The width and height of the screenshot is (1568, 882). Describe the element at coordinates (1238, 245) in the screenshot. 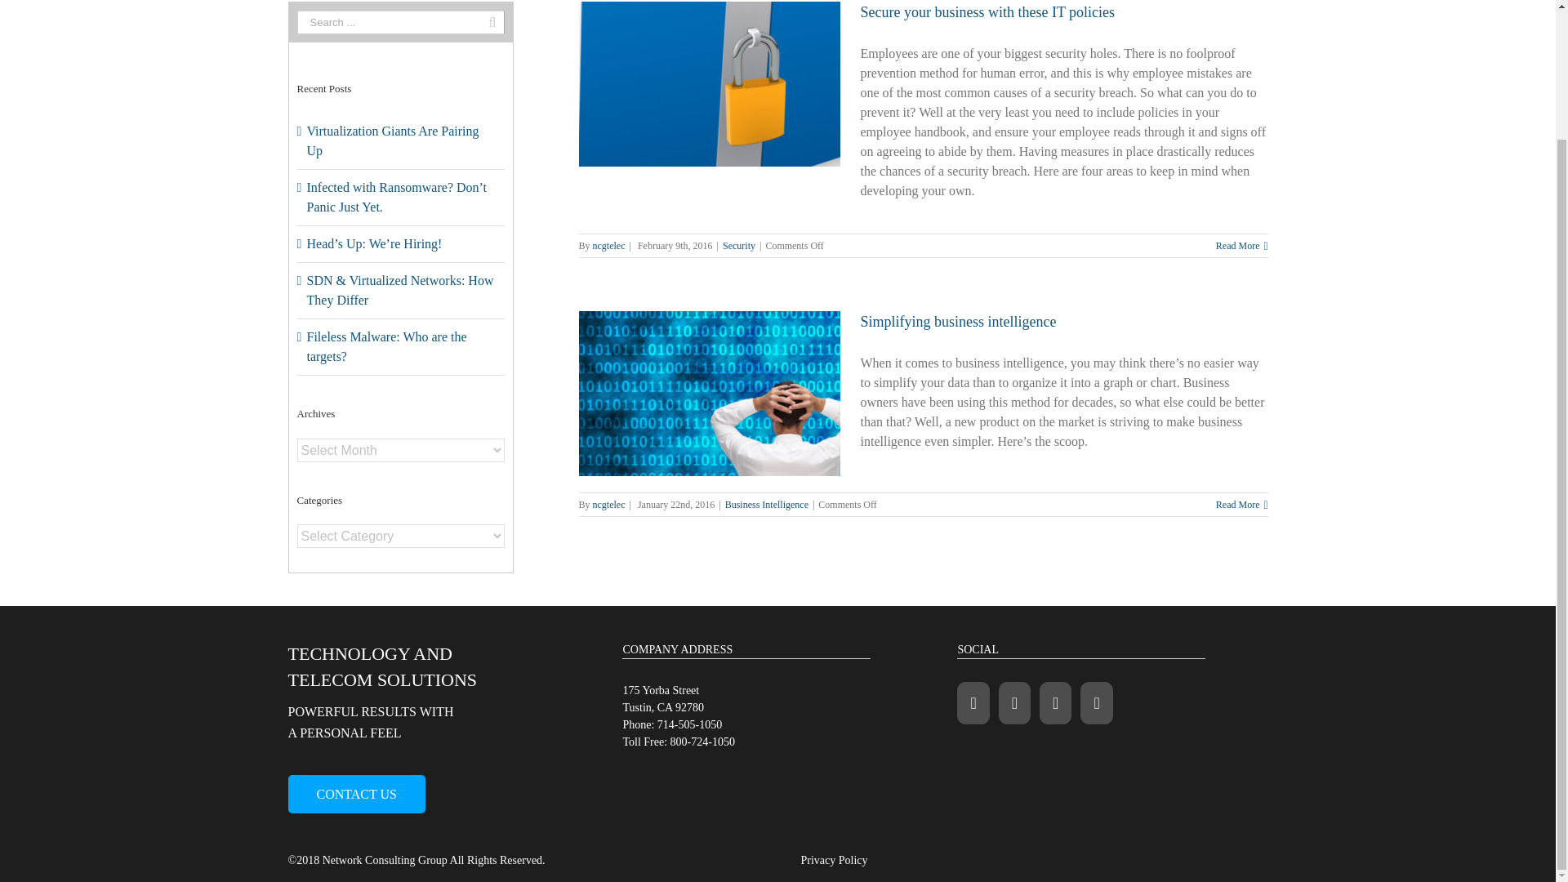

I see `Read More` at that location.